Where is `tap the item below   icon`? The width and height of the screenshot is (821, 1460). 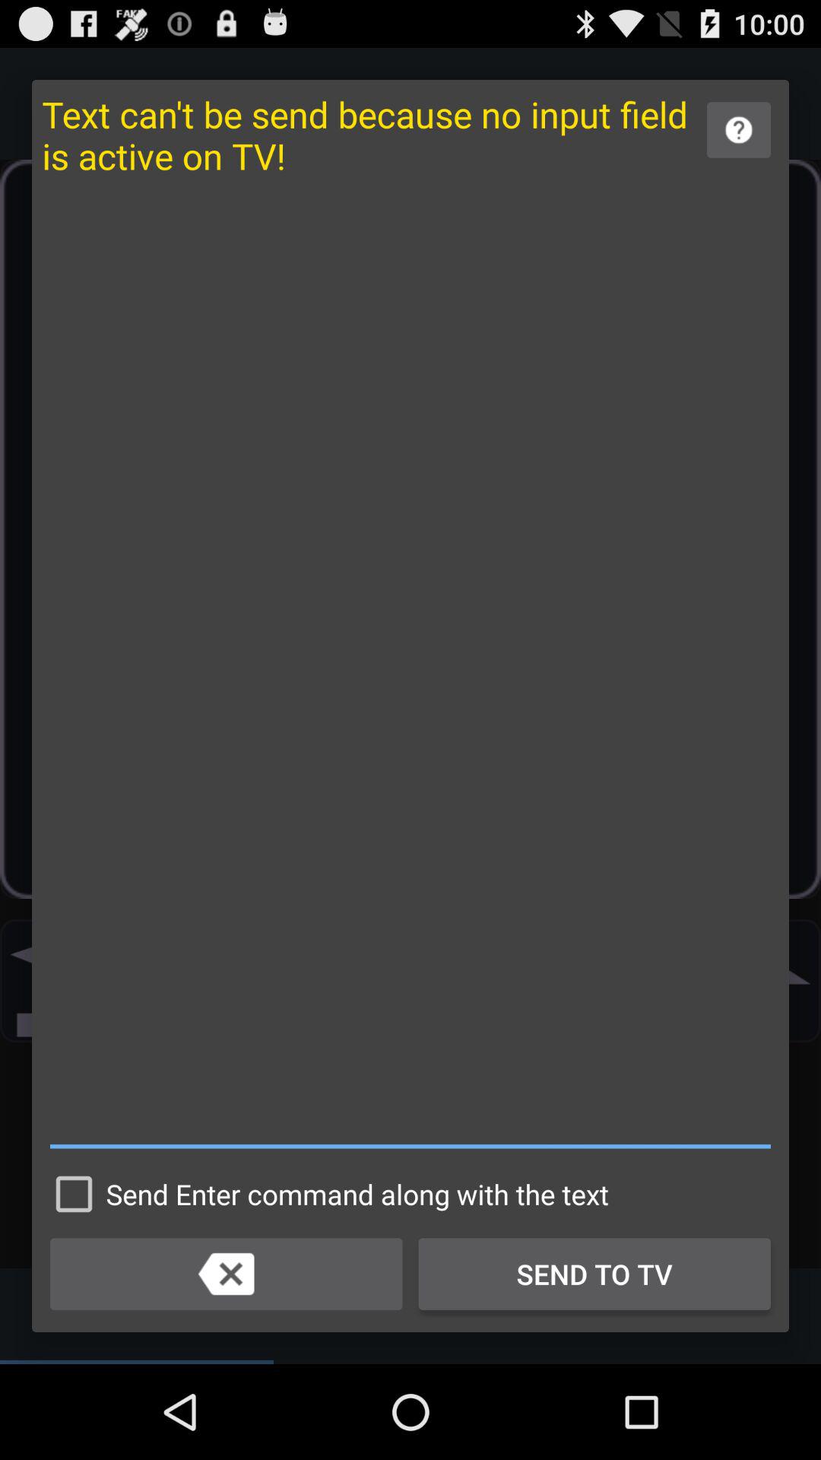 tap the item below   icon is located at coordinates (325, 1194).